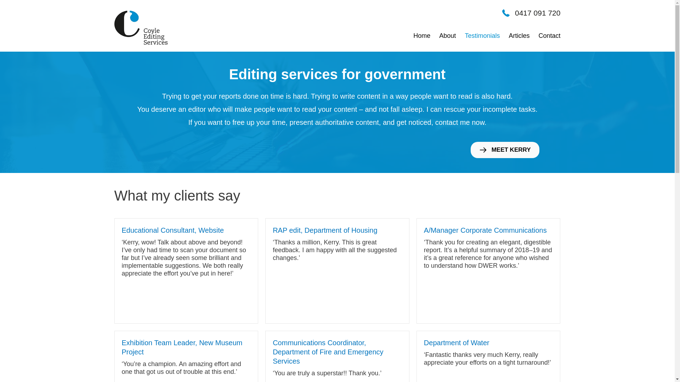 This screenshot has width=680, height=382. Describe the element at coordinates (325, 230) in the screenshot. I see `RAP edit, Department of Housing` at that location.